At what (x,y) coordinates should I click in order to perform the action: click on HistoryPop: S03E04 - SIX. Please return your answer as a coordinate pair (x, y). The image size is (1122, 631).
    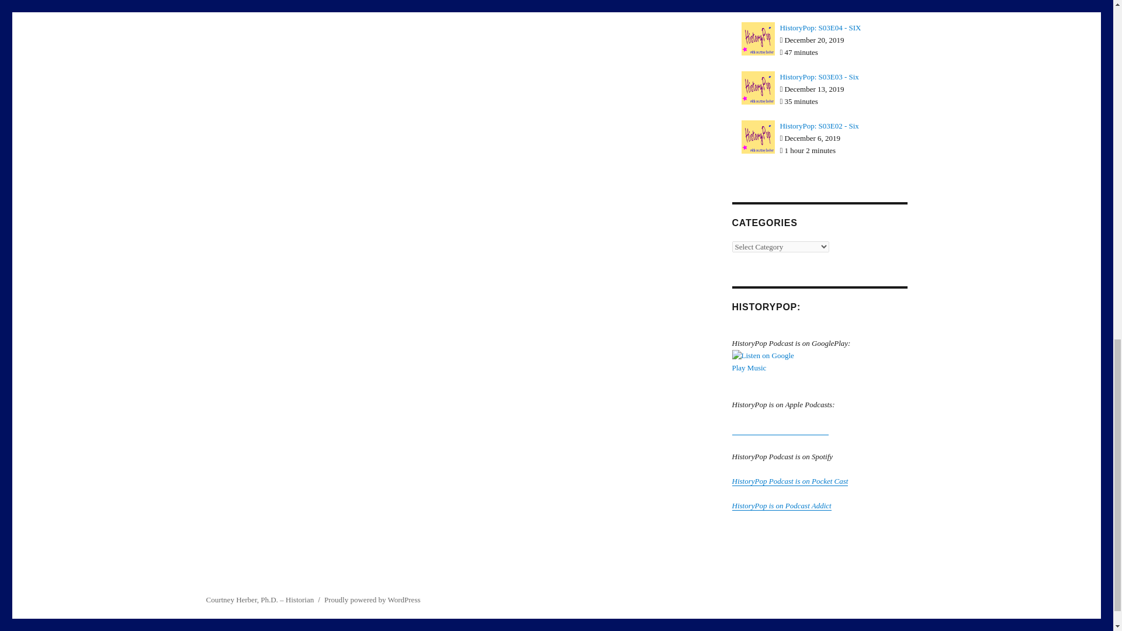
    Looking at the image, I should click on (820, 27).